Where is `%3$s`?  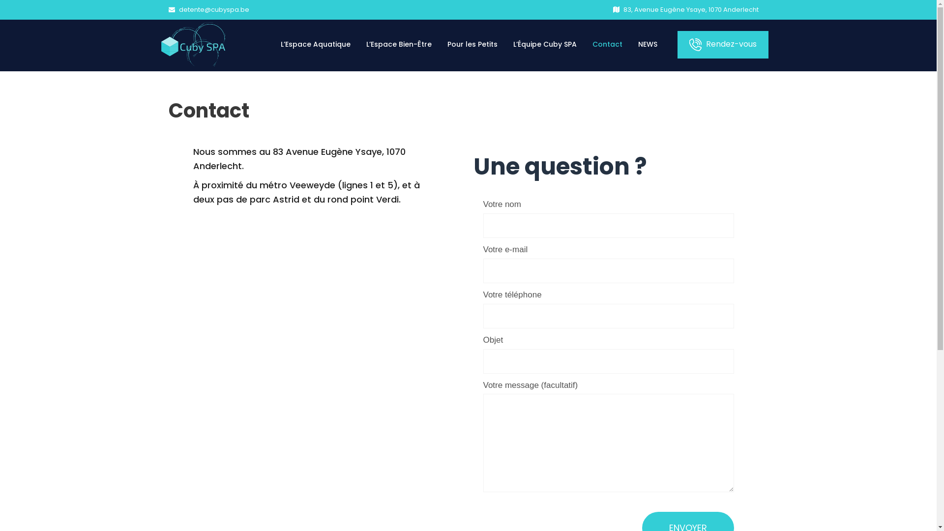 %3$s is located at coordinates (316, 353).